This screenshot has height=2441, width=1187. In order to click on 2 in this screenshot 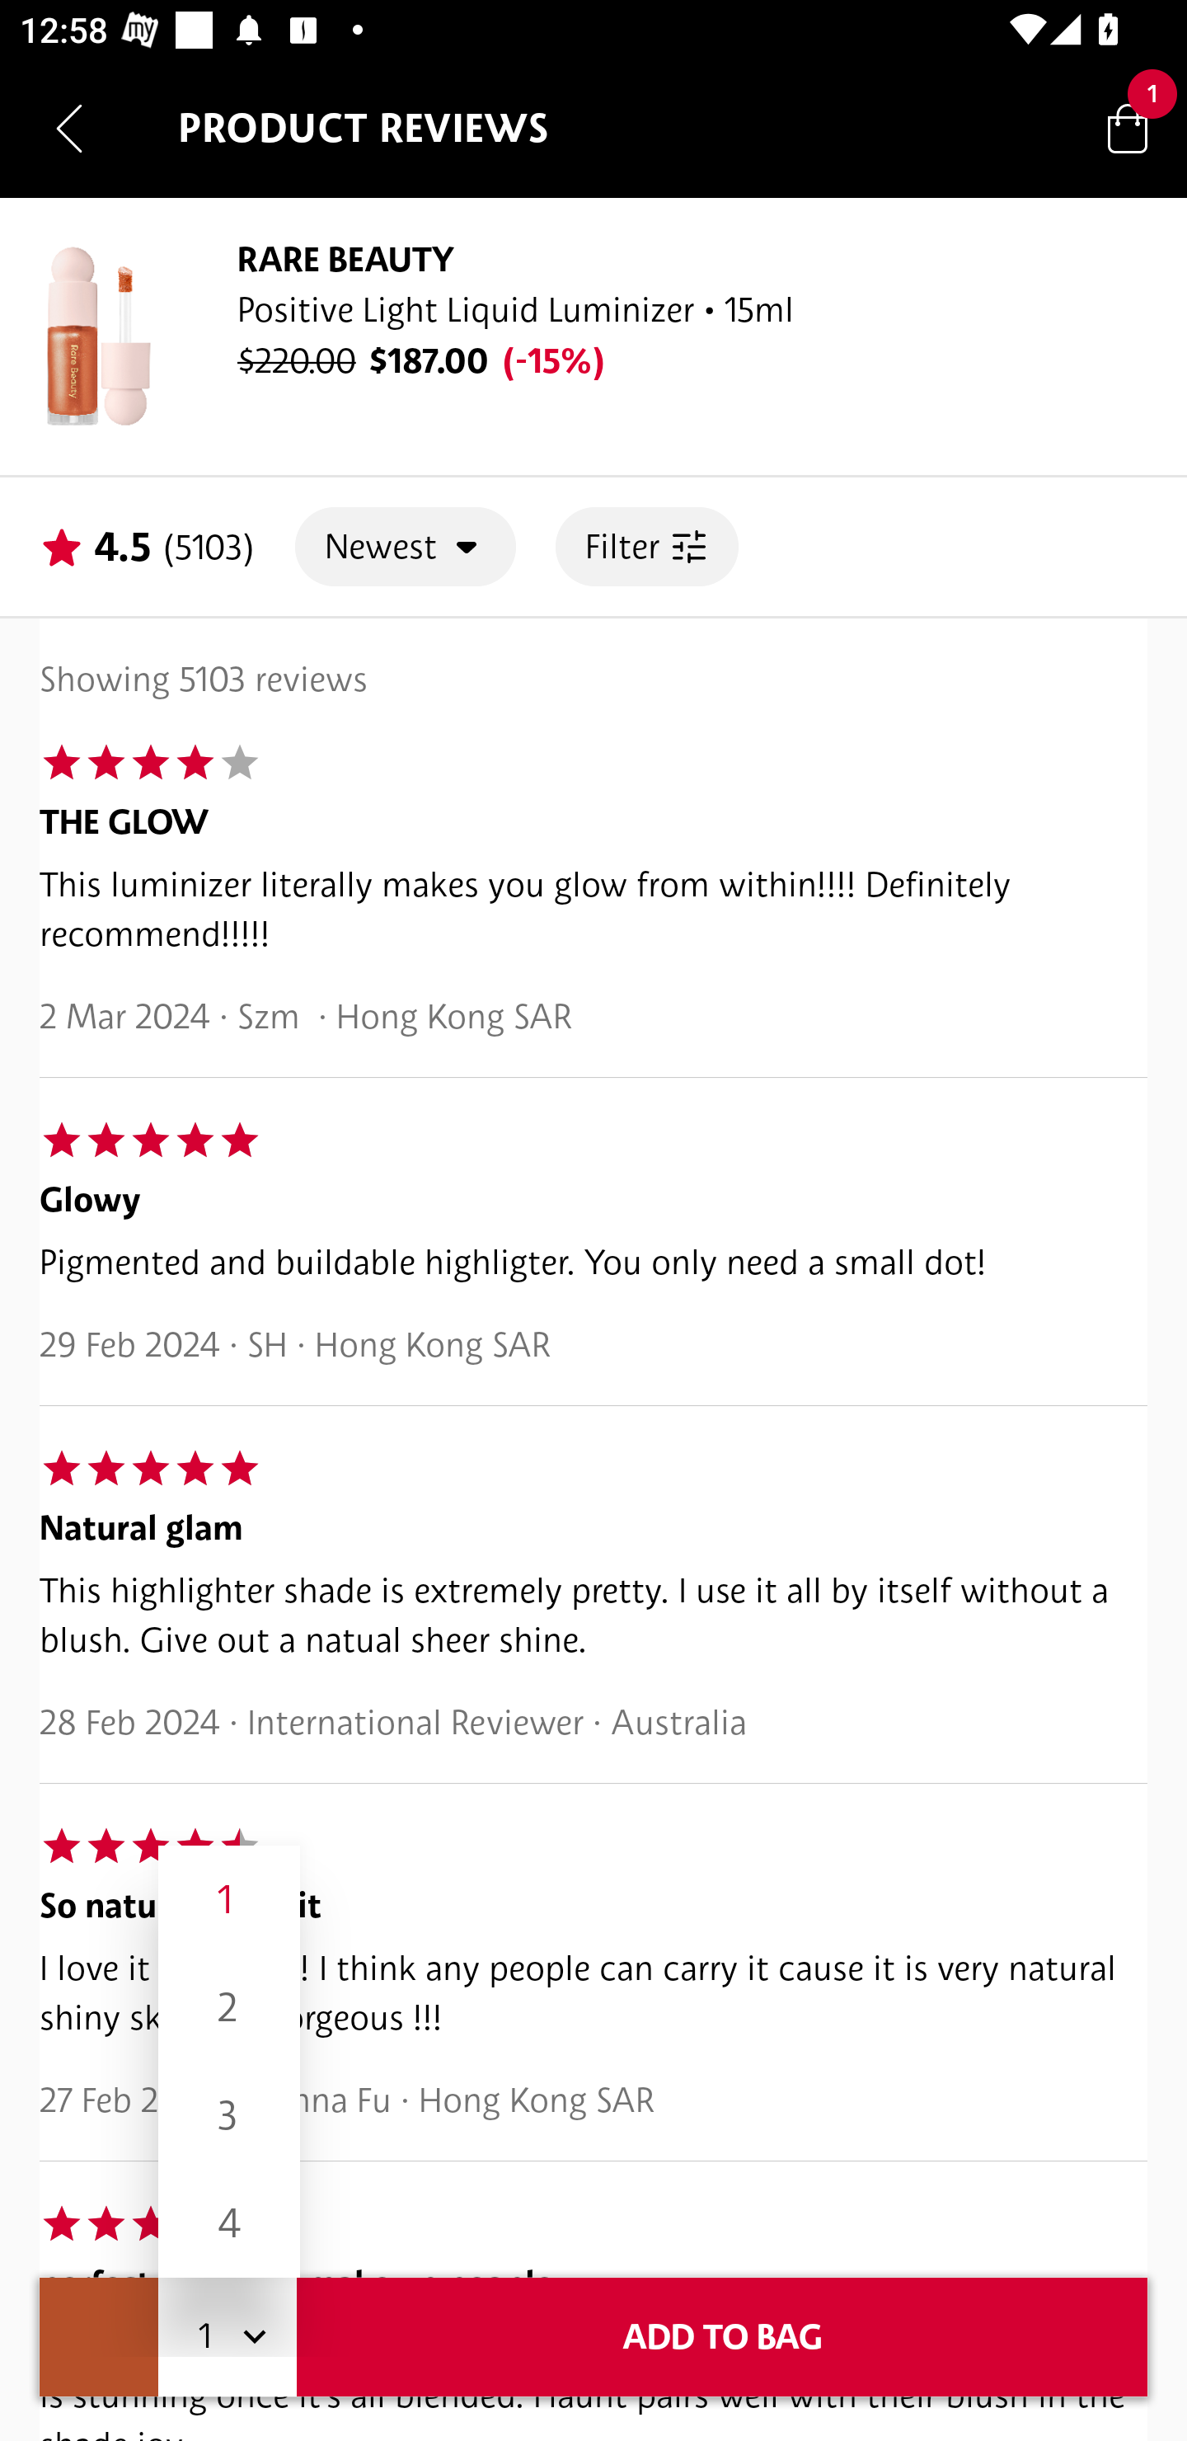, I will do `click(229, 2007)`.